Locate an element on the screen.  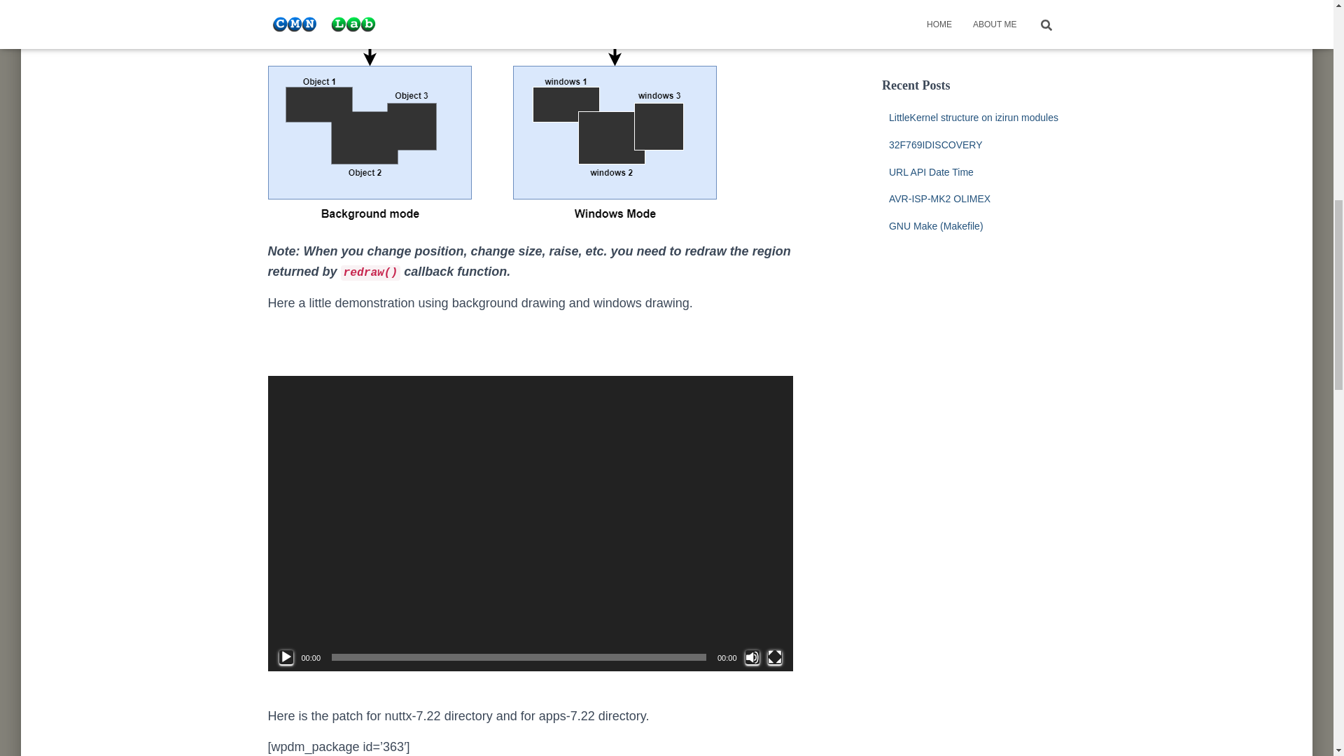
Uncategorized is located at coordinates (920, 42).